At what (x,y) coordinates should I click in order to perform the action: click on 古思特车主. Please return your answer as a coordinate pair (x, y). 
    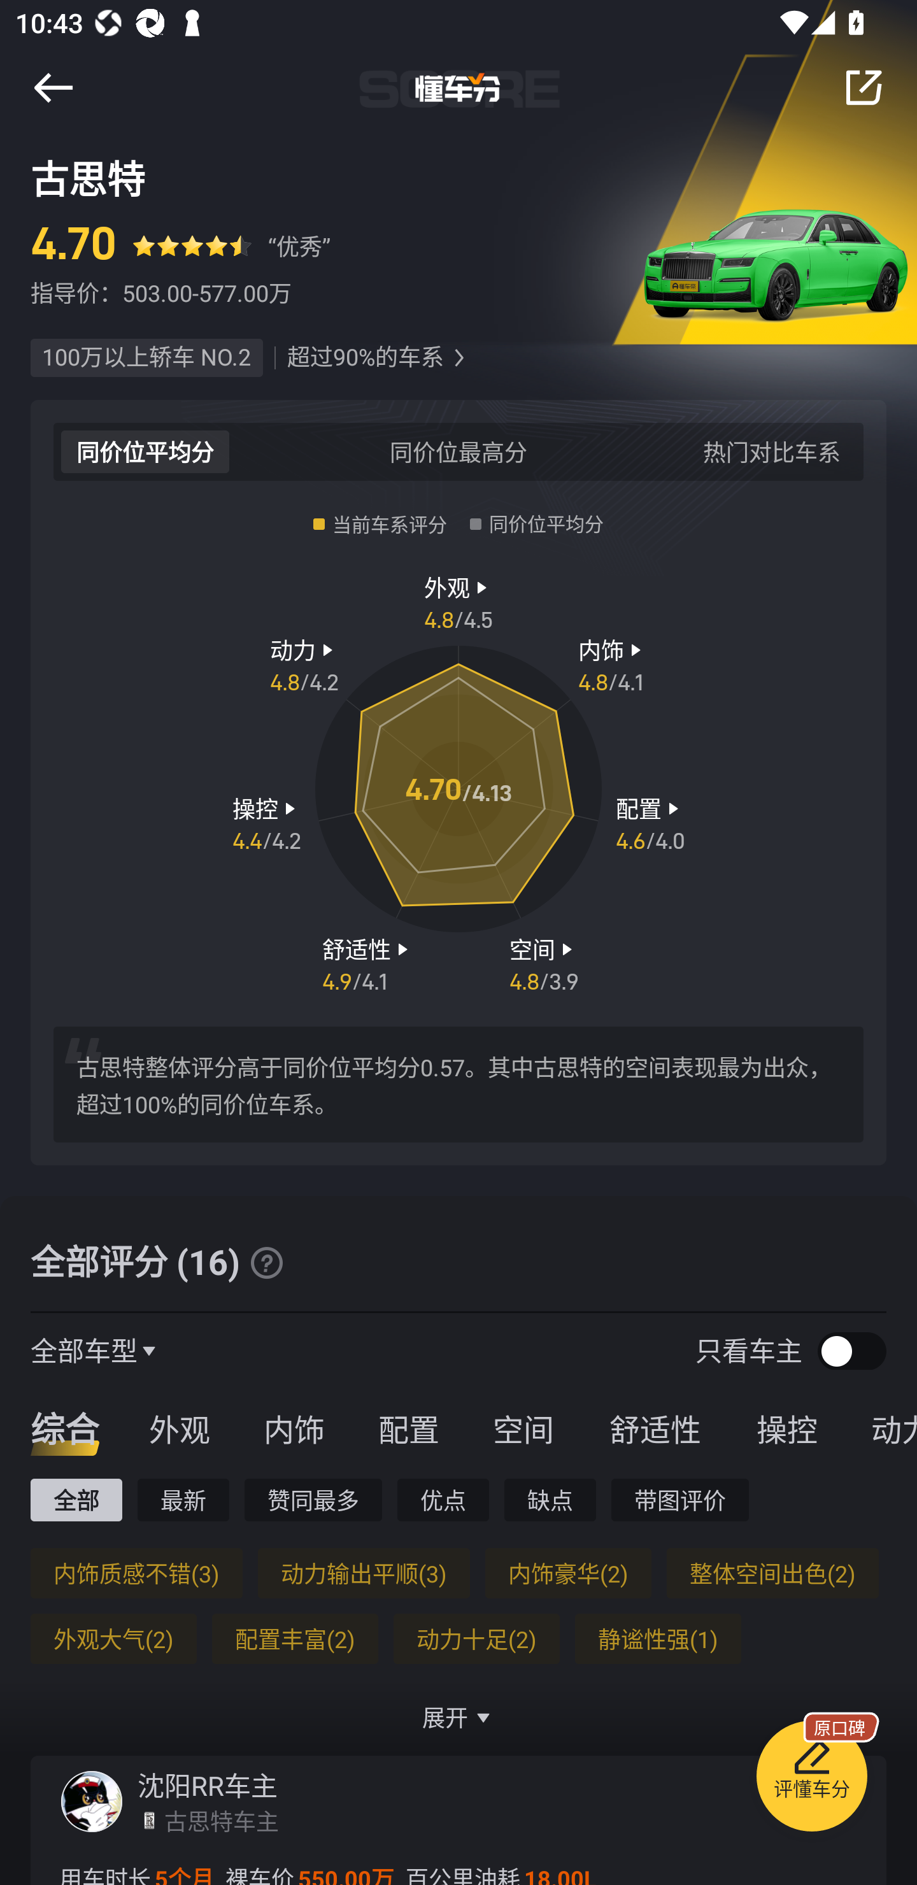
    Looking at the image, I should click on (221, 1821).